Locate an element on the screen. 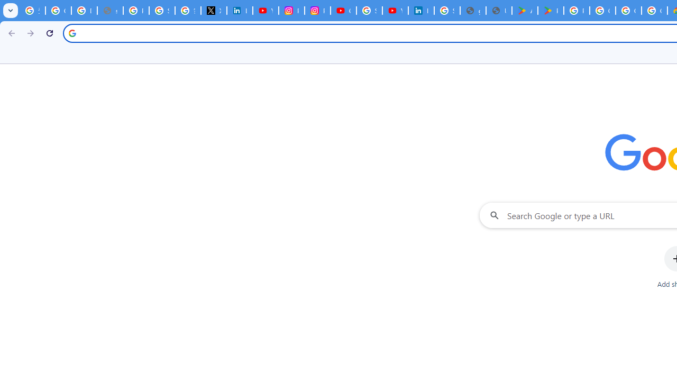 This screenshot has height=381, width=677. Android Apps on Google Play is located at coordinates (525, 11).